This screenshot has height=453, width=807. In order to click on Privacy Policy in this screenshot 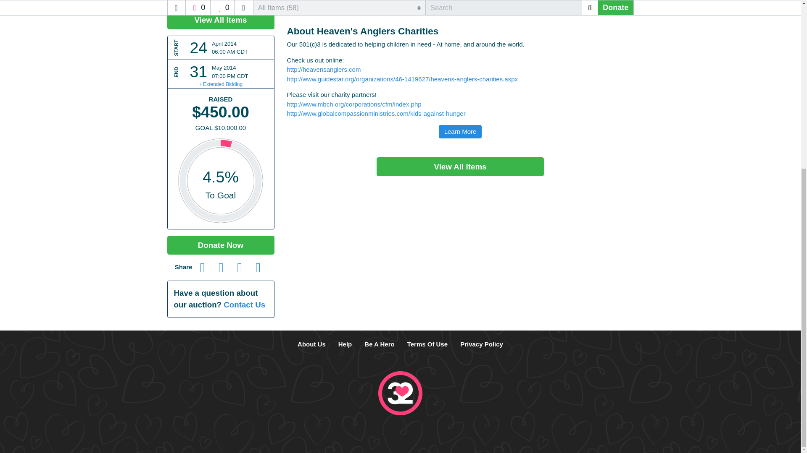, I will do `click(481, 345)`.